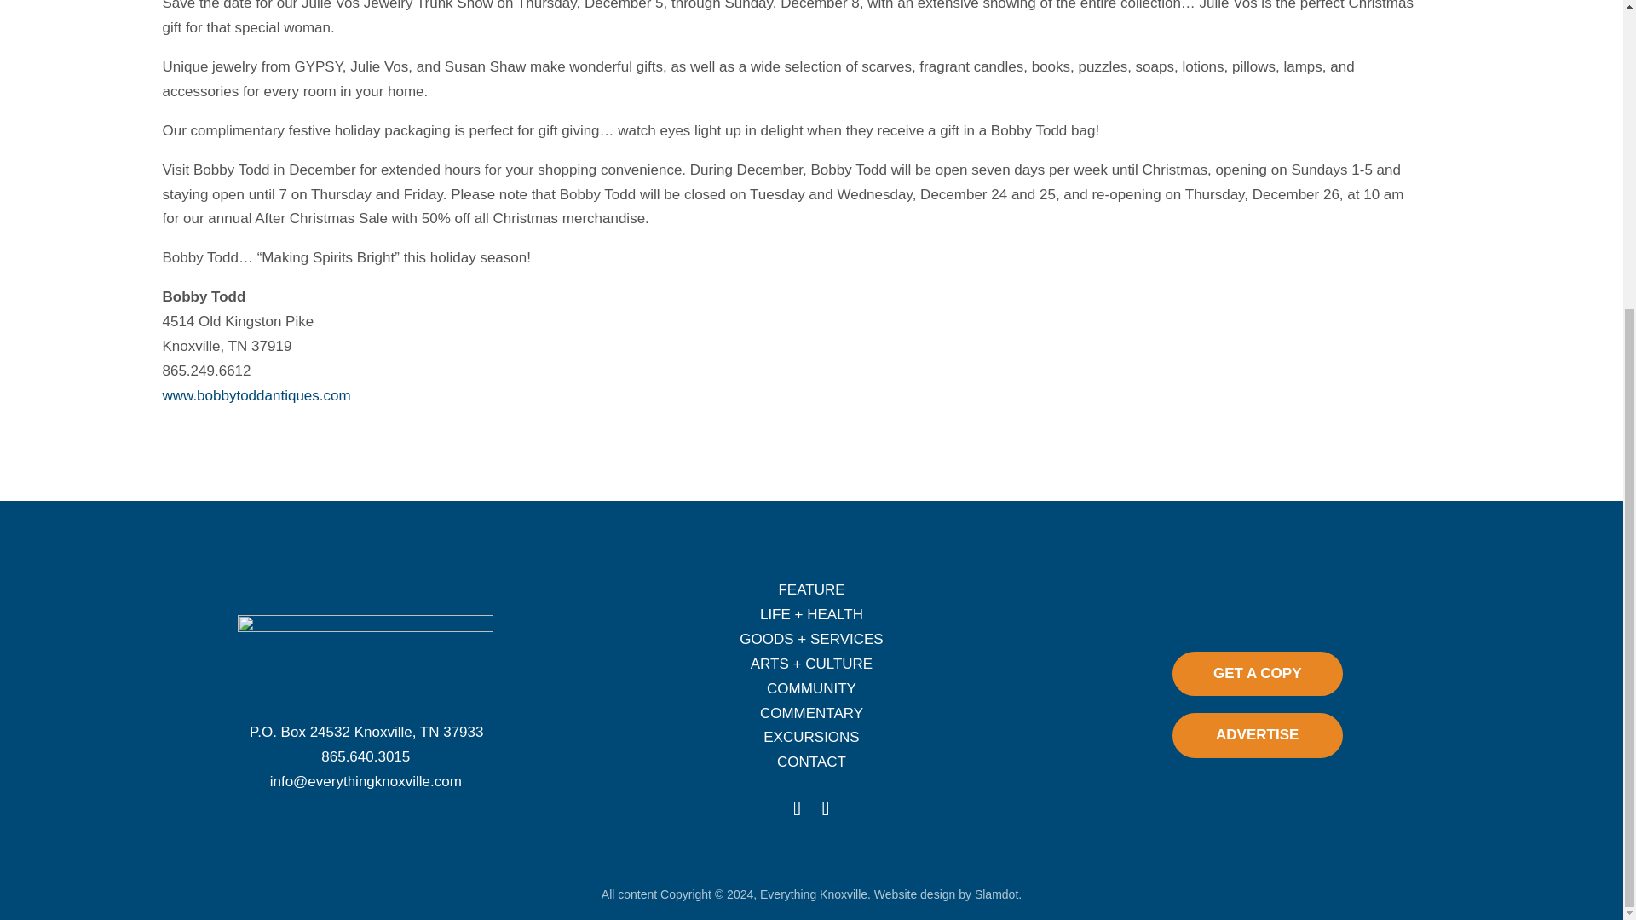 The width and height of the screenshot is (1636, 920). Describe the element at coordinates (1258, 673) in the screenshot. I see `GET A COPY` at that location.